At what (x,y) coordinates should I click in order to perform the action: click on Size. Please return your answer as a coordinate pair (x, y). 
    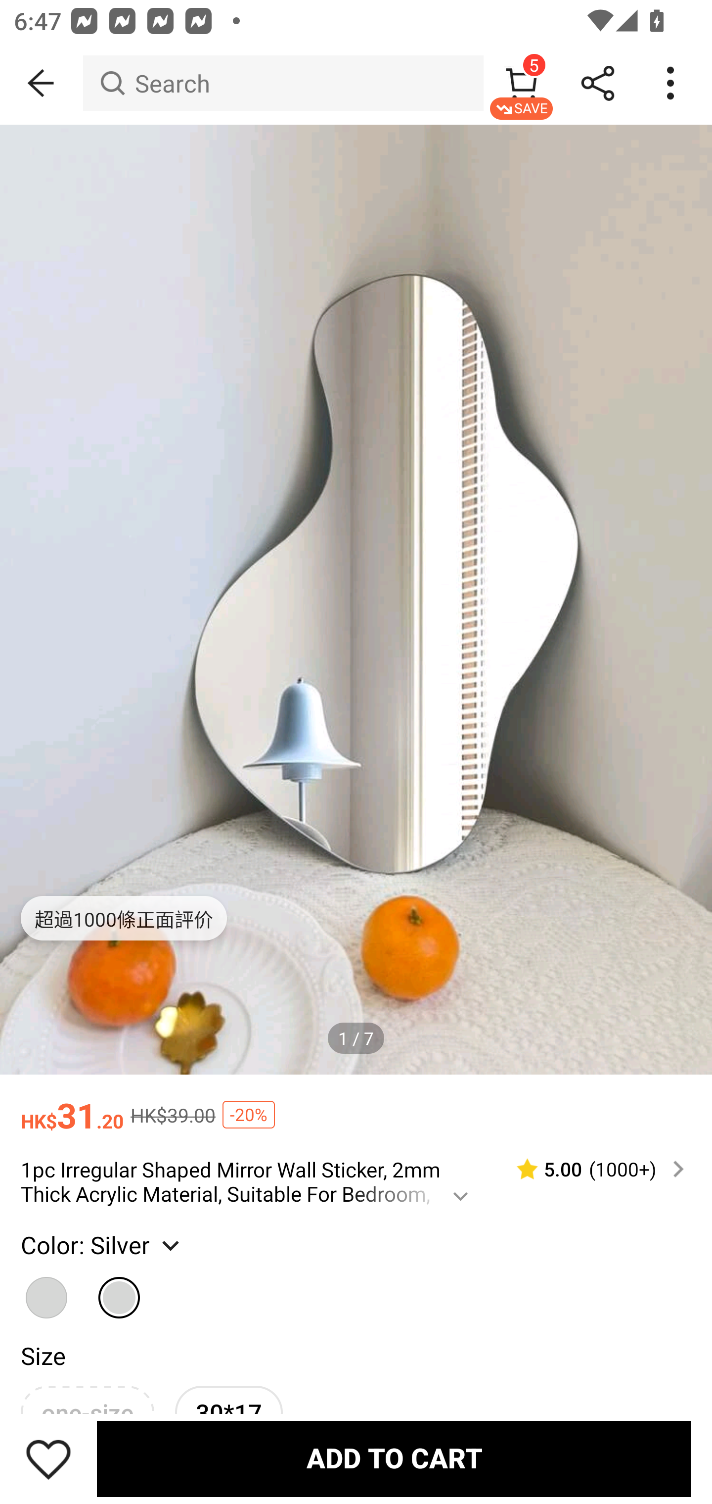
    Looking at the image, I should click on (43, 1355).